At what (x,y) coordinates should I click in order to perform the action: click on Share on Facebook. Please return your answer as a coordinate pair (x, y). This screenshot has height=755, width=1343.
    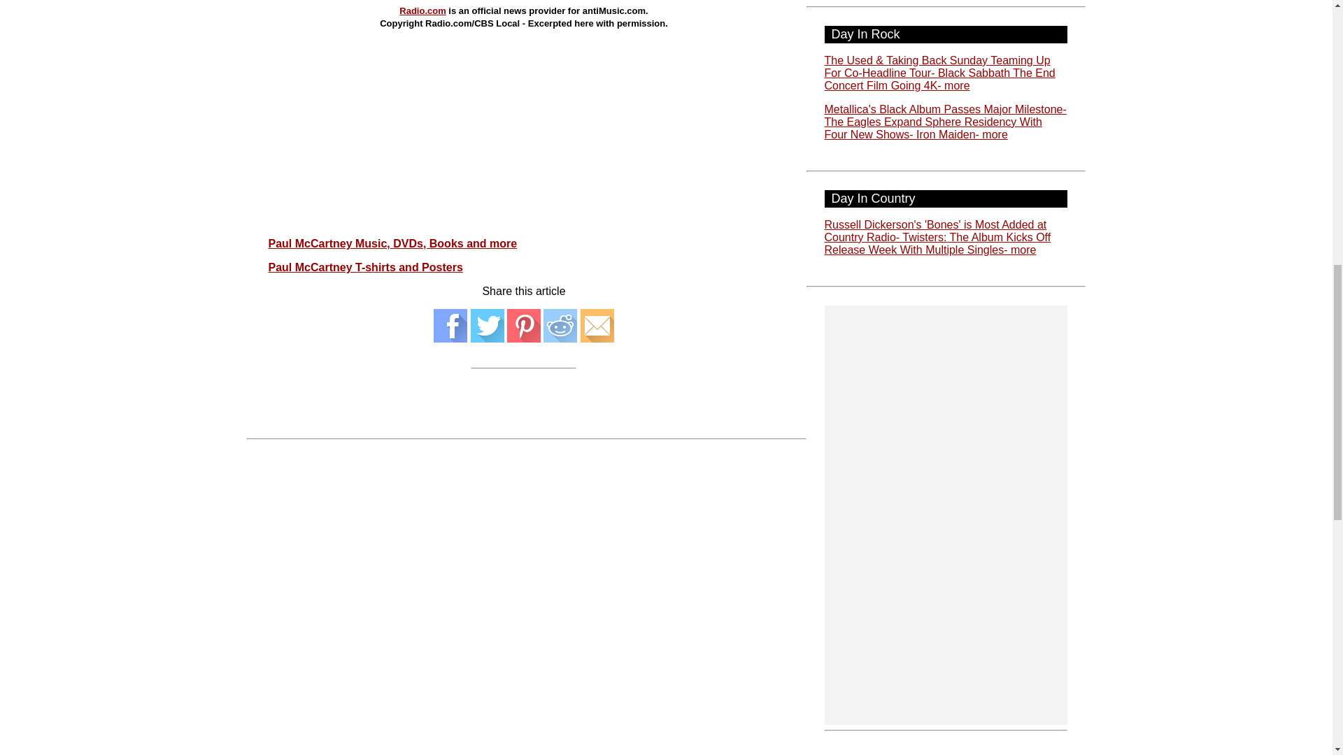
    Looking at the image, I should click on (450, 338).